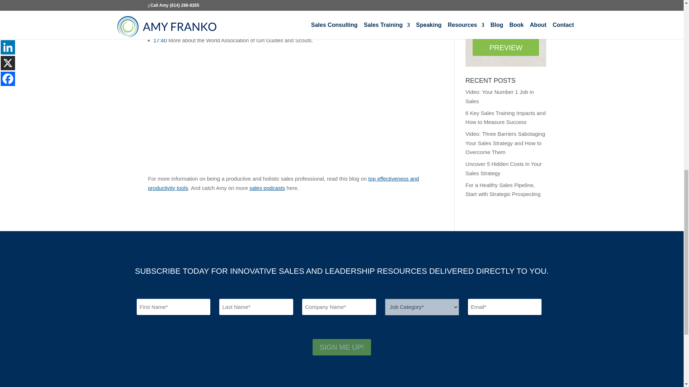  What do you see at coordinates (160, 12) in the screenshot?
I see `11:44` at bounding box center [160, 12].